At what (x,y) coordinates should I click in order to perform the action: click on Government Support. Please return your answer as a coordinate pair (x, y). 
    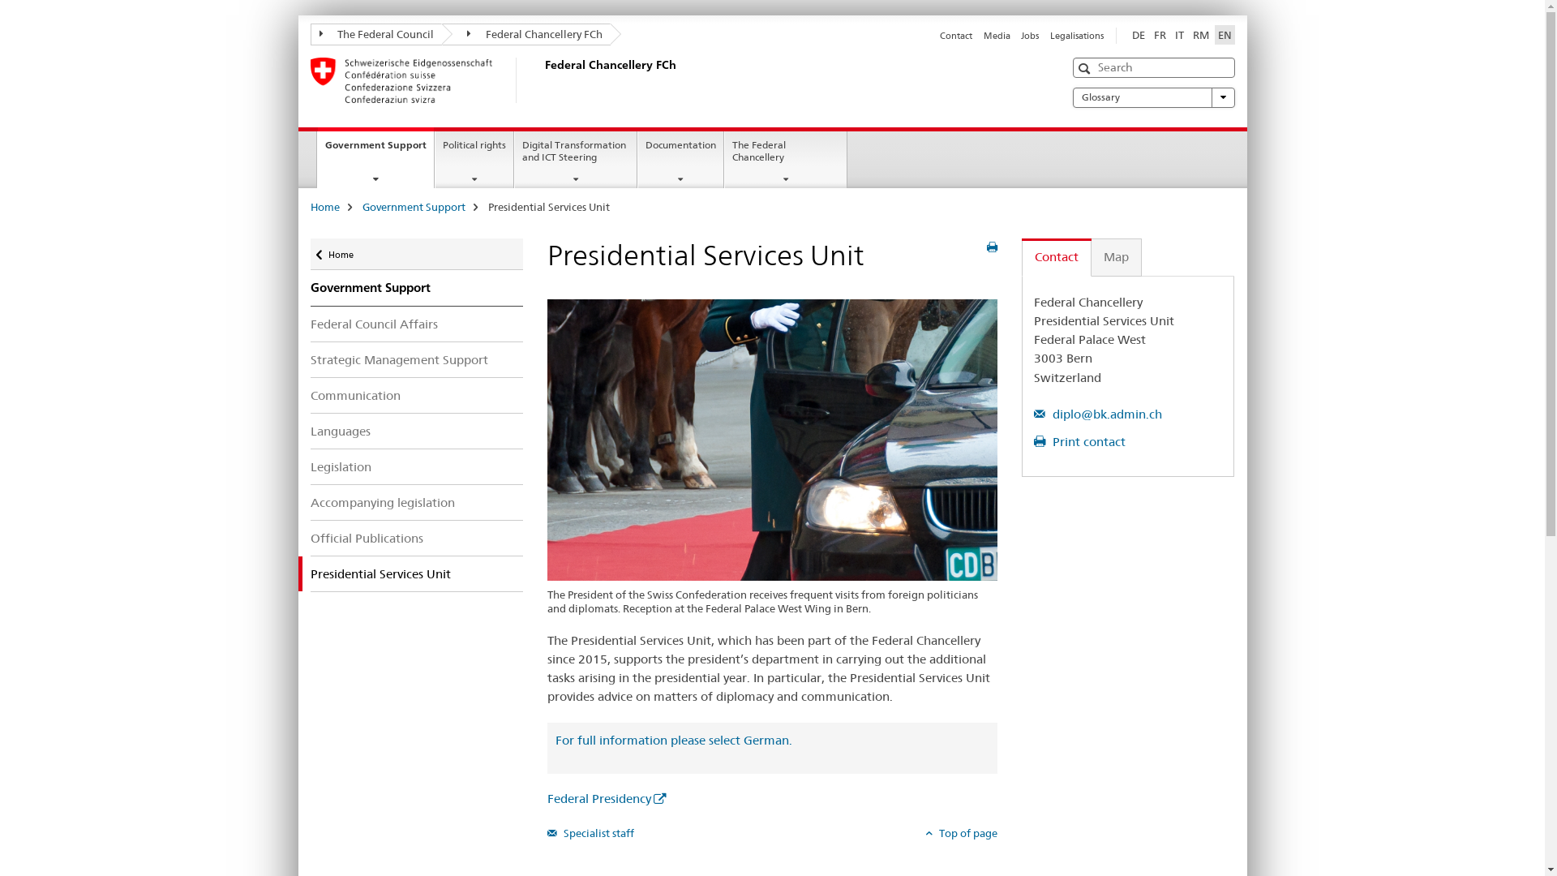
    Looking at the image, I should click on (417, 288).